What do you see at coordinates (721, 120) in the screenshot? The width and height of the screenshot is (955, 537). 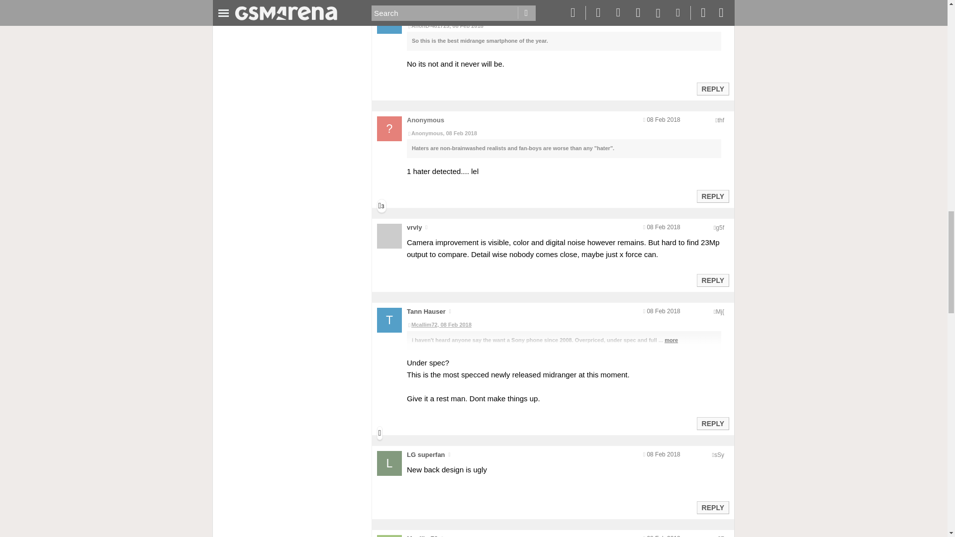 I see `Encoded anonymized location` at bounding box center [721, 120].